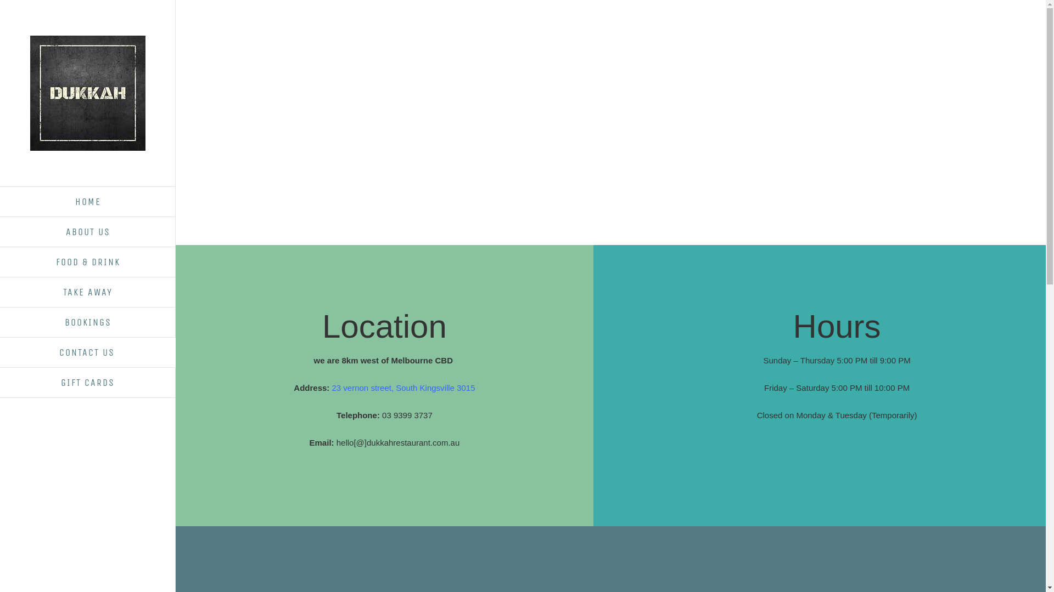 The height and width of the screenshot is (592, 1054). What do you see at coordinates (403, 388) in the screenshot?
I see `23 vernon street, South Kingsville 3015` at bounding box center [403, 388].